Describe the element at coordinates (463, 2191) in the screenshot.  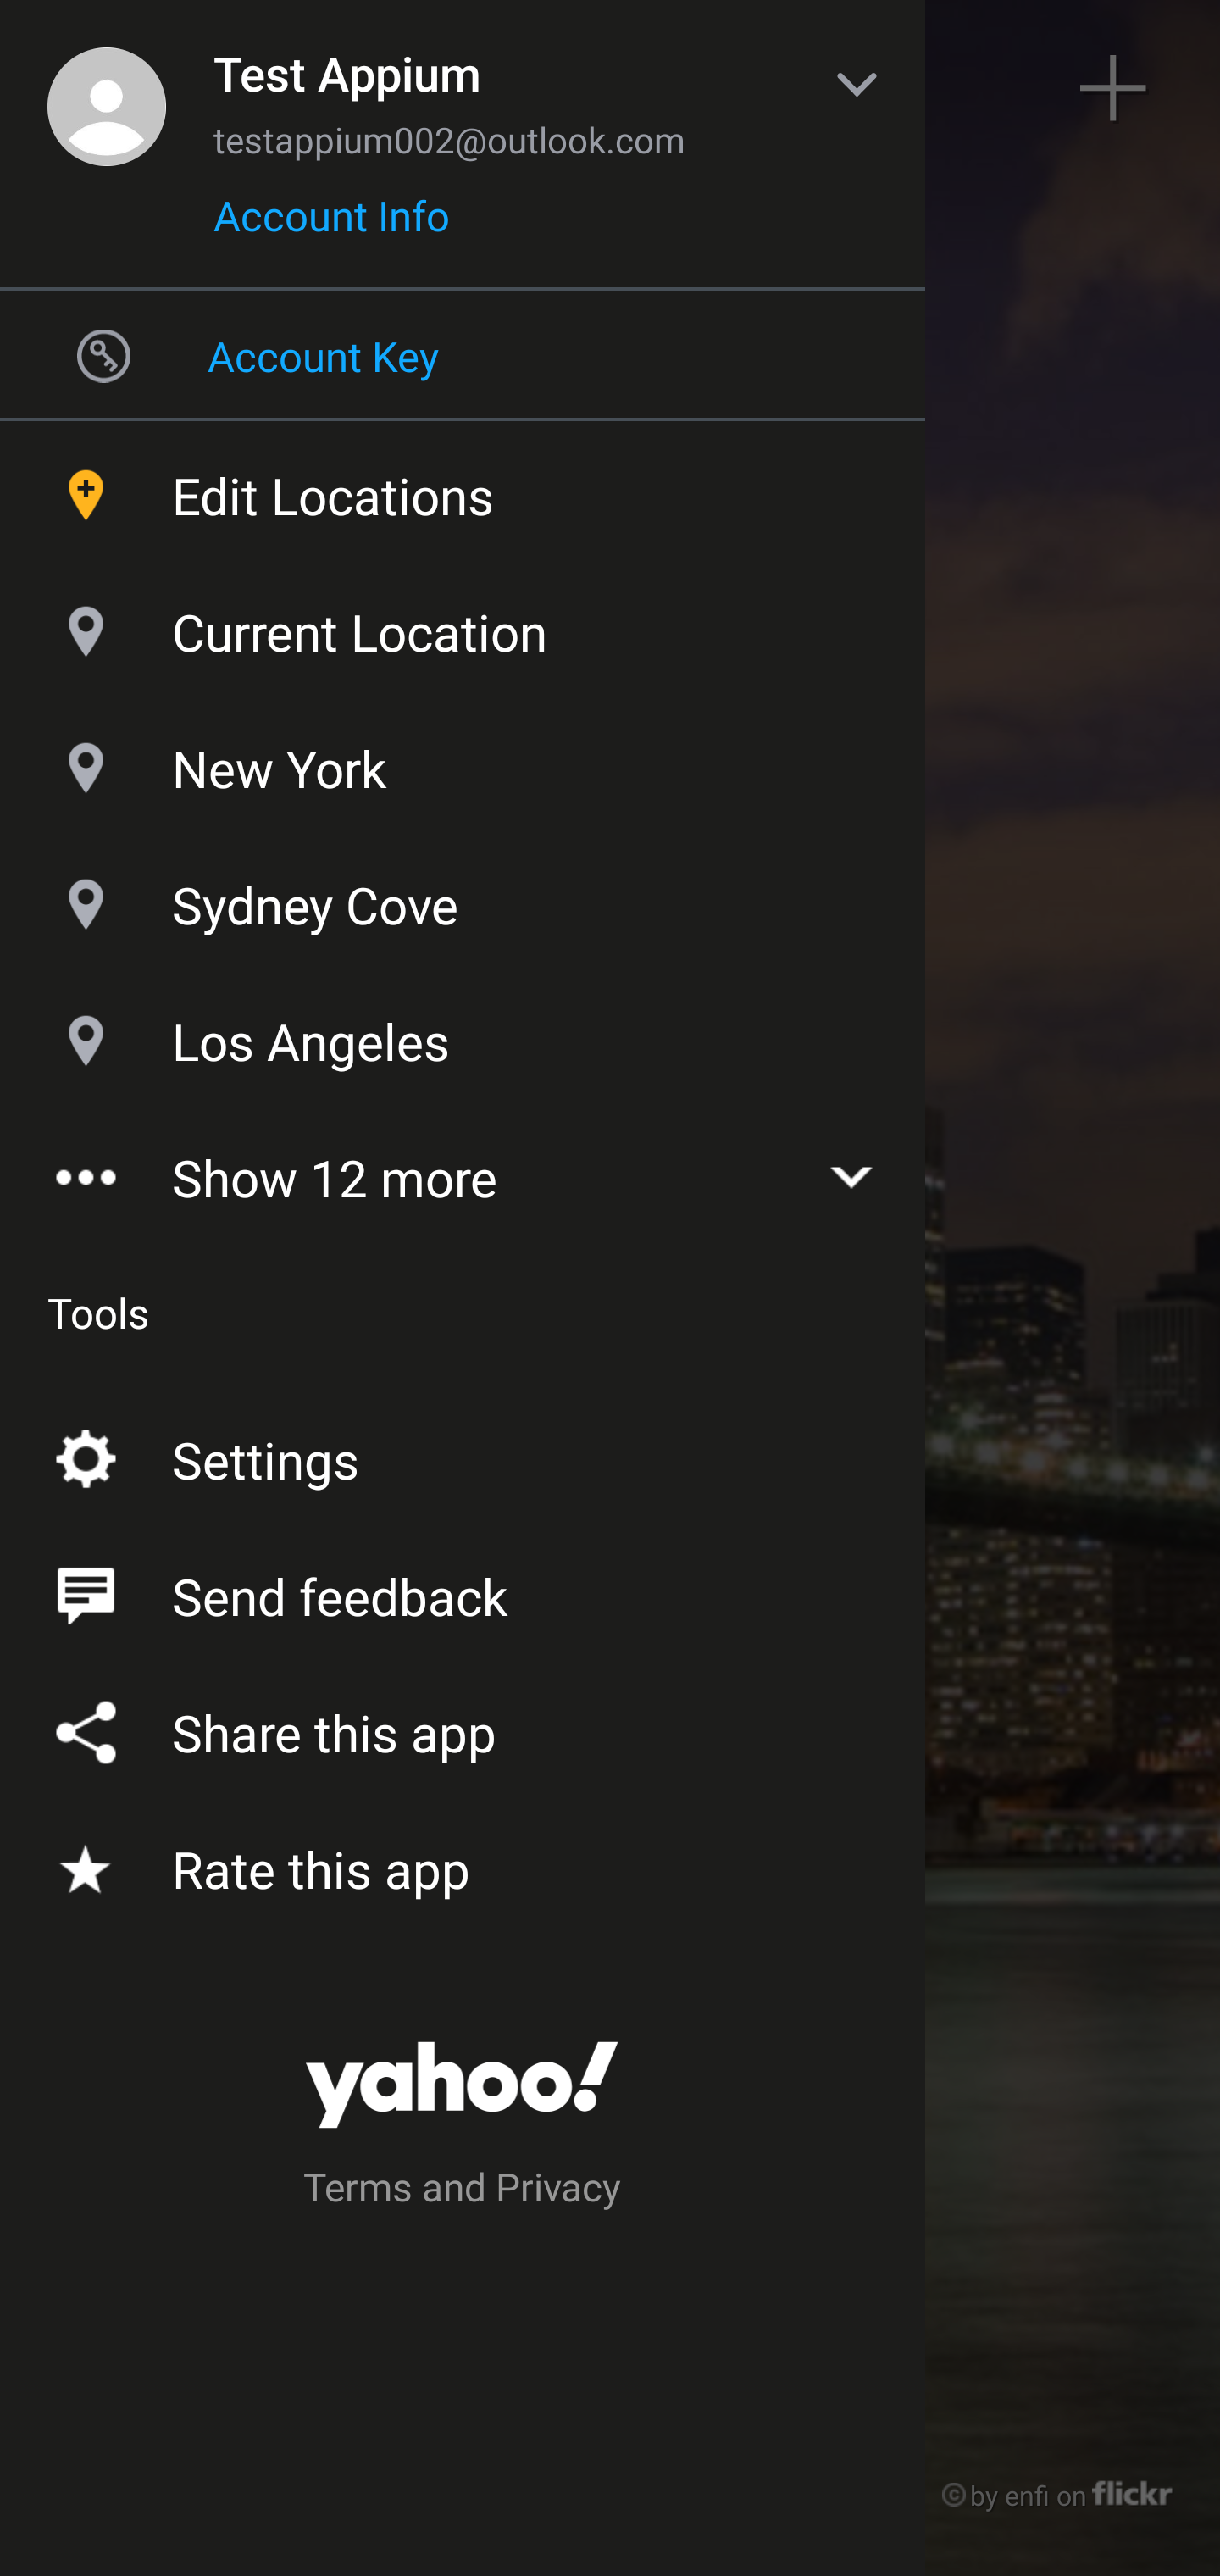
I see `Terms and Privacy Terms and privacy button` at that location.